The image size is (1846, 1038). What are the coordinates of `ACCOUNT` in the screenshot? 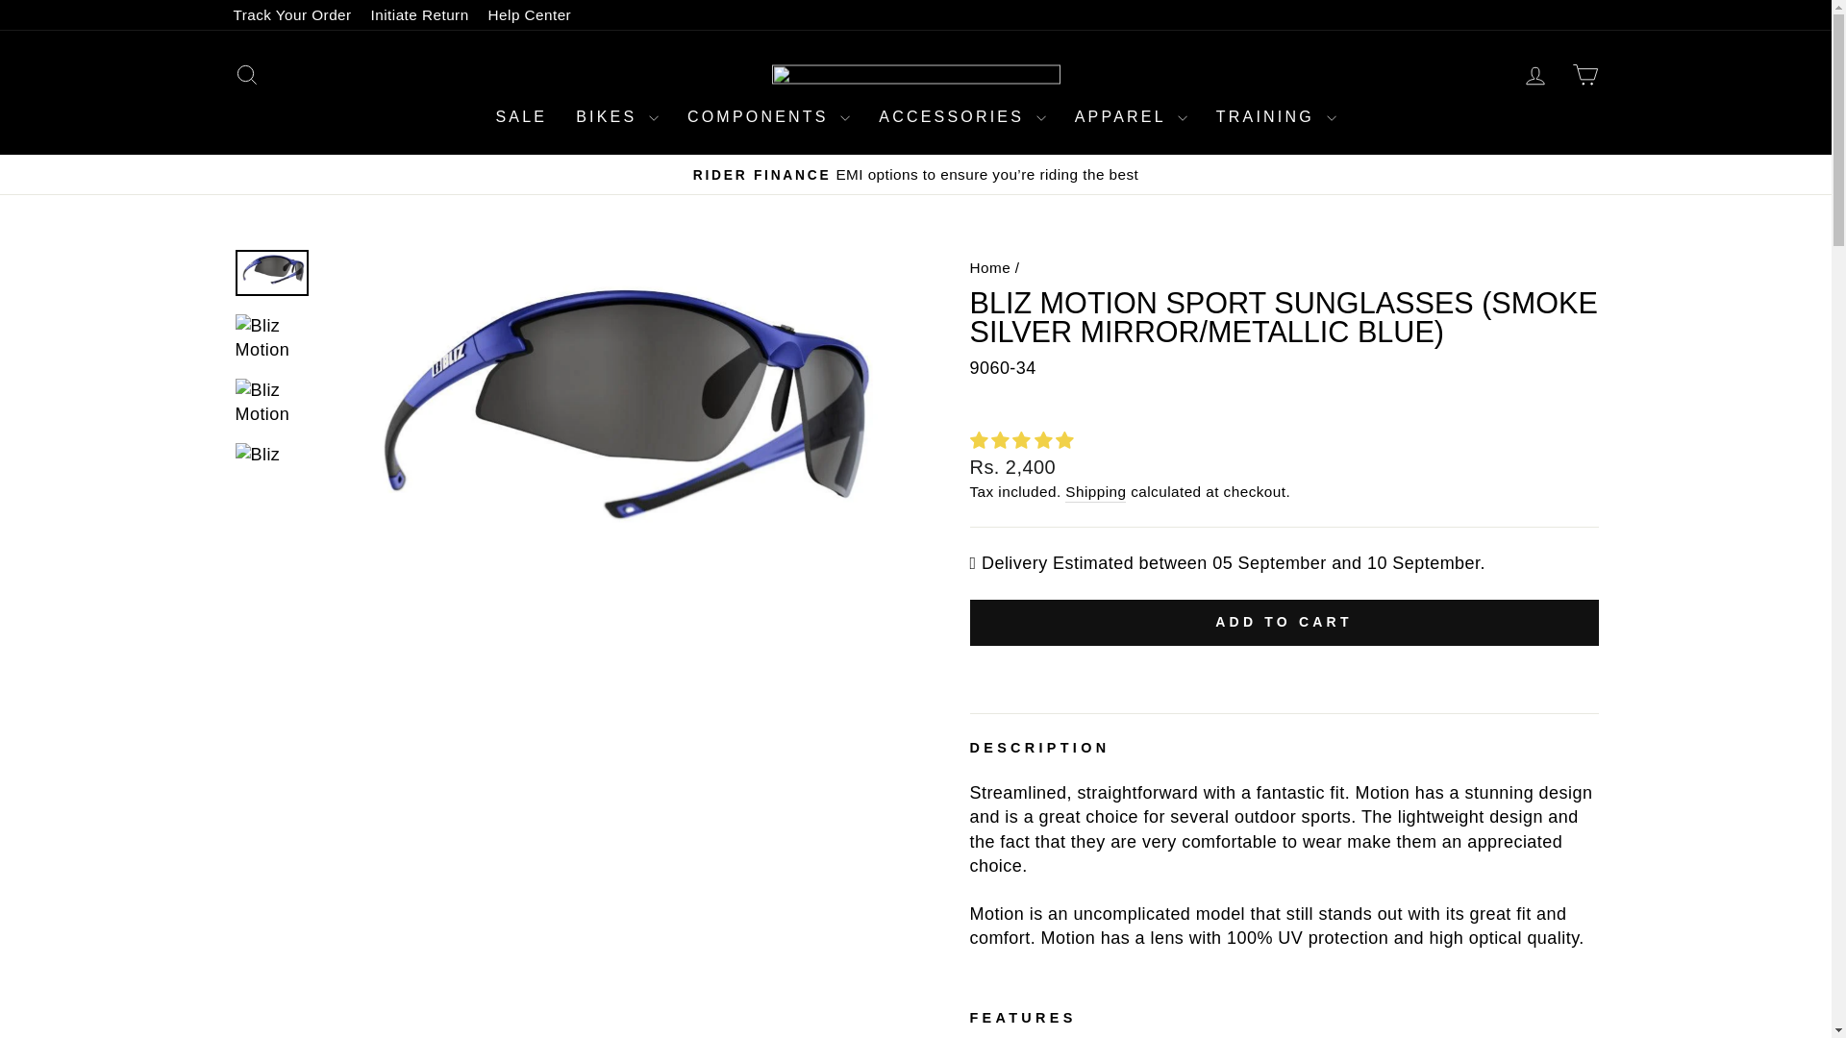 It's located at (1534, 75).